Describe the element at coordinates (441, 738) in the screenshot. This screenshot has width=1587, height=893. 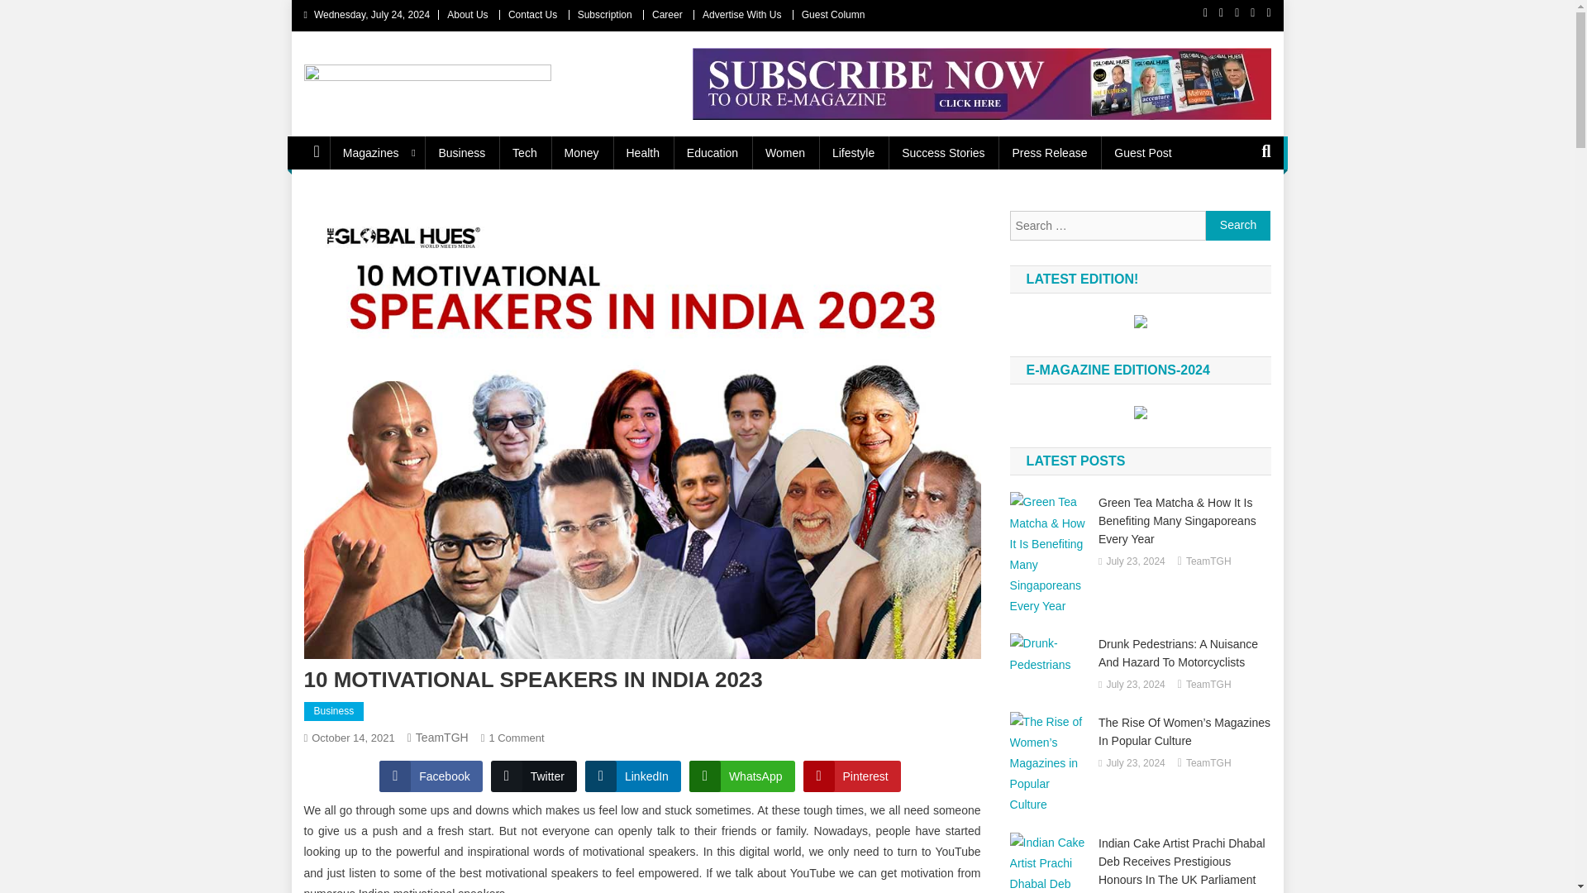
I see `TeamTGH` at that location.